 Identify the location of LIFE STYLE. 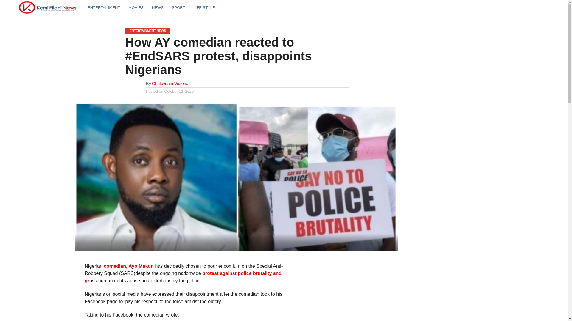
(204, 7).